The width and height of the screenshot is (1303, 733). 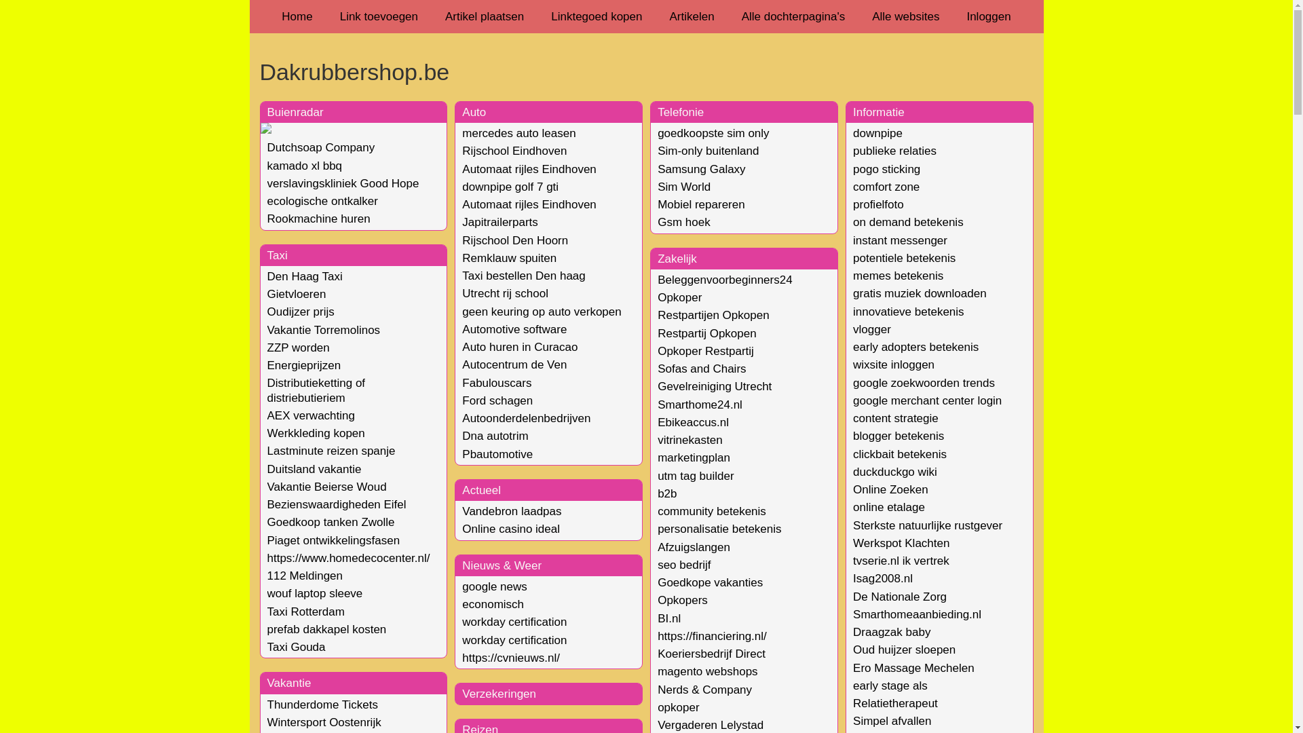 I want to click on Dna autotrim, so click(x=495, y=436).